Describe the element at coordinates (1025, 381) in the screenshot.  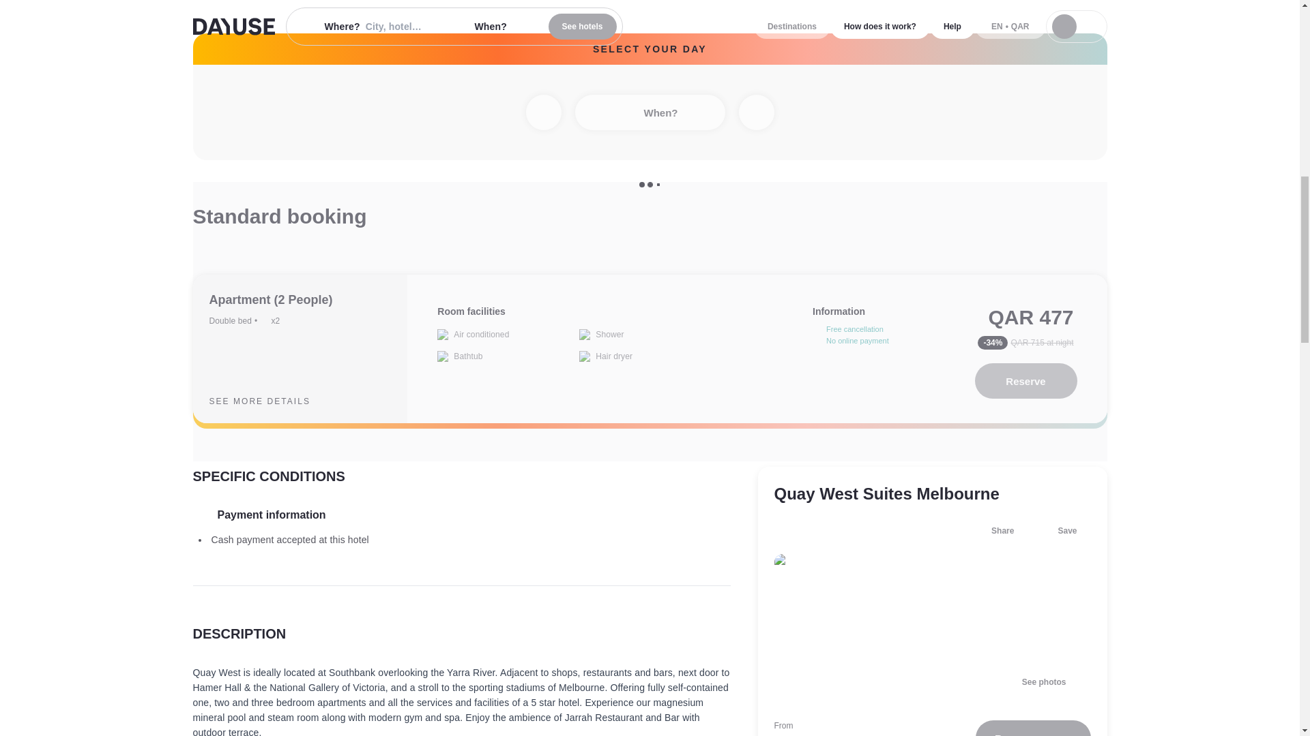
I see `Reserve` at that location.